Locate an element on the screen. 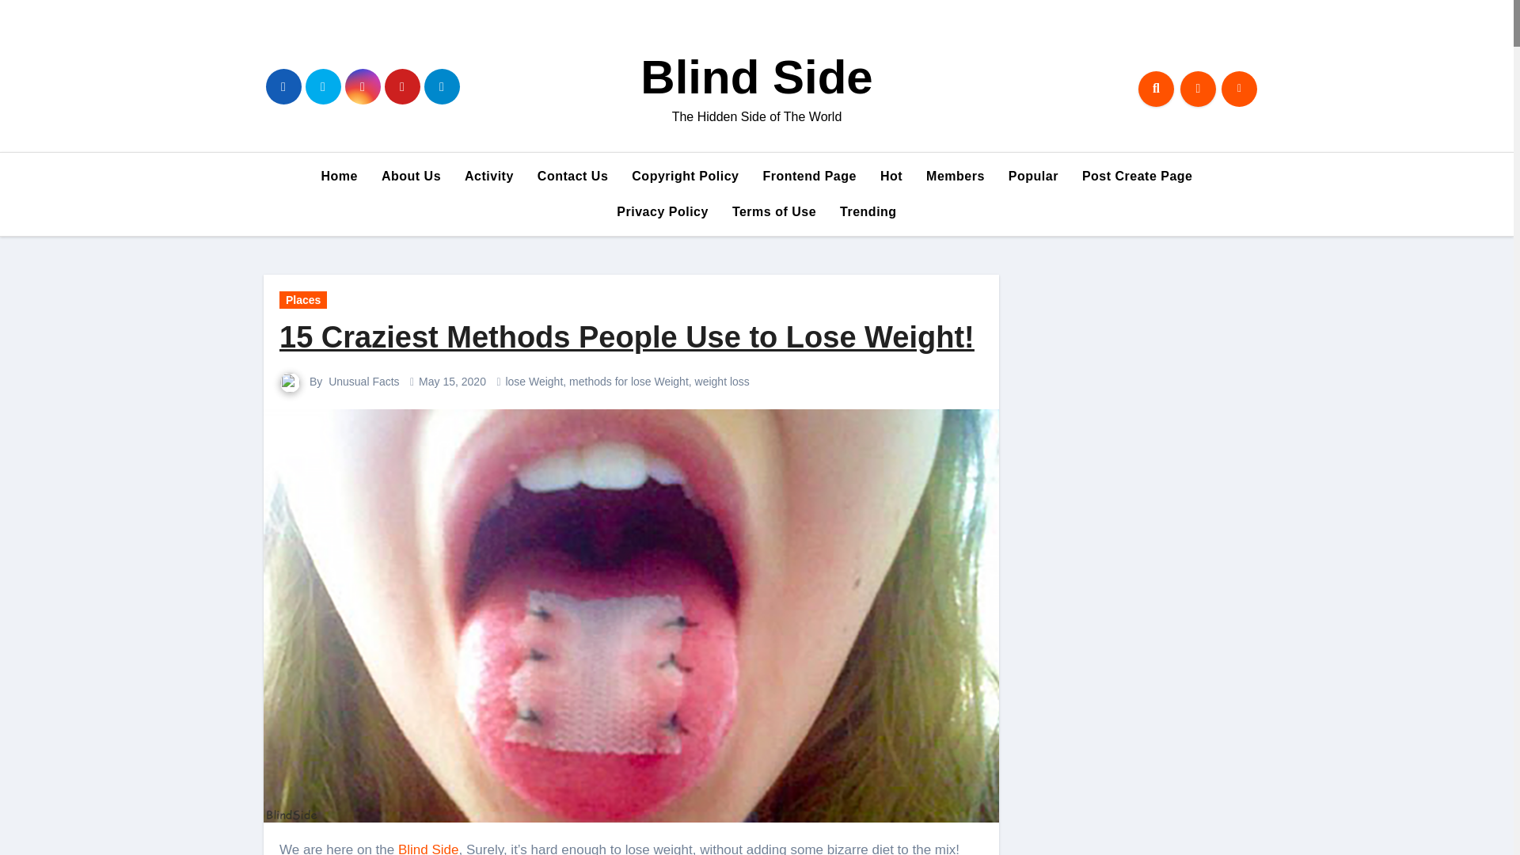 The image size is (1520, 855). Activity is located at coordinates (489, 176).